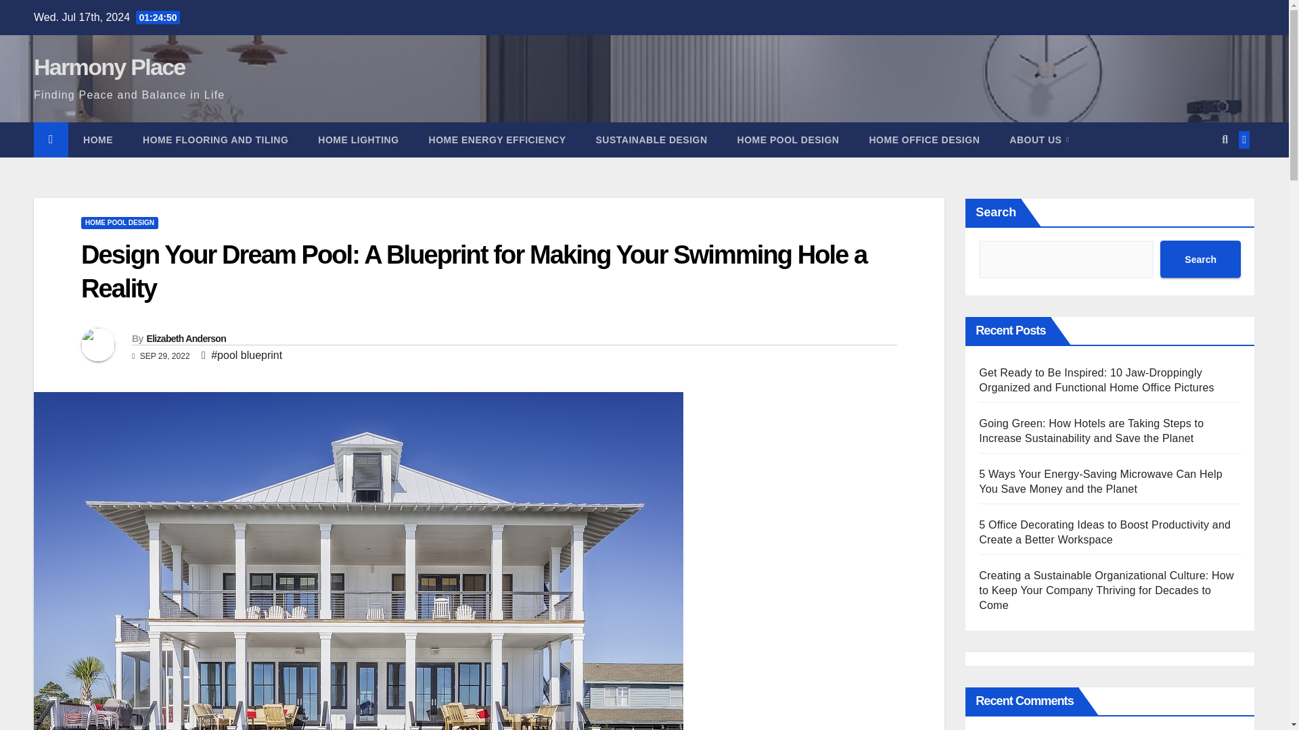 The height and width of the screenshot is (730, 1299). I want to click on SUSTAINABLE DESIGN, so click(651, 140).